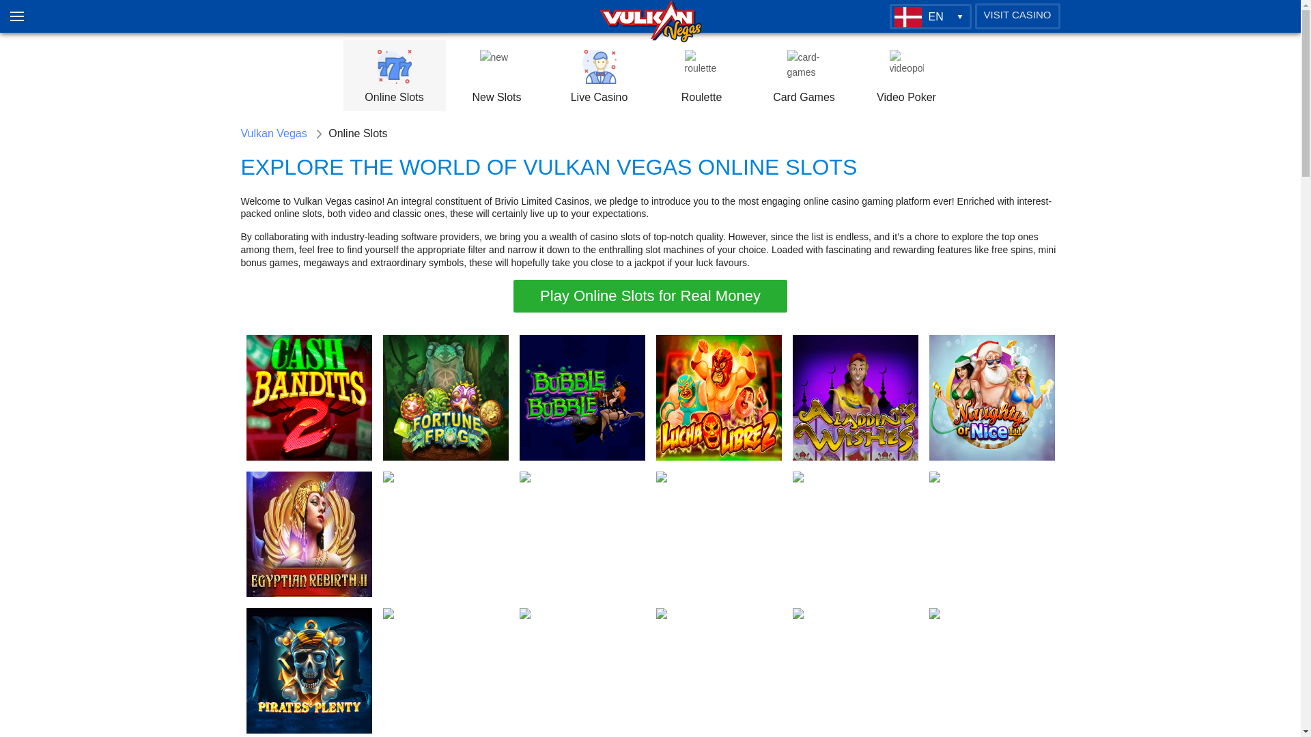 The width and height of the screenshot is (1311, 737). Describe the element at coordinates (905, 77) in the screenshot. I see `Video Poker` at that location.